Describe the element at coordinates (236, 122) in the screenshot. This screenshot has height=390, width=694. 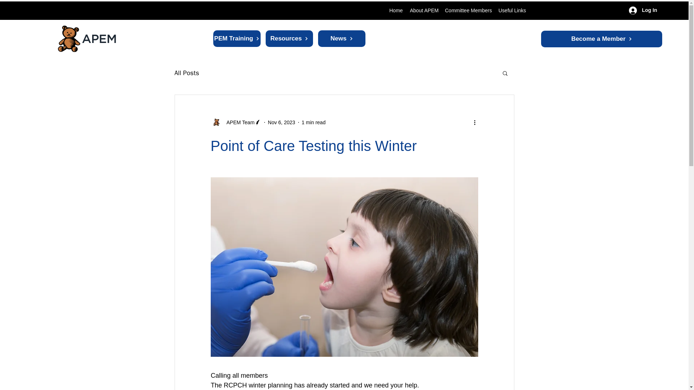
I see `APEM Team` at that location.